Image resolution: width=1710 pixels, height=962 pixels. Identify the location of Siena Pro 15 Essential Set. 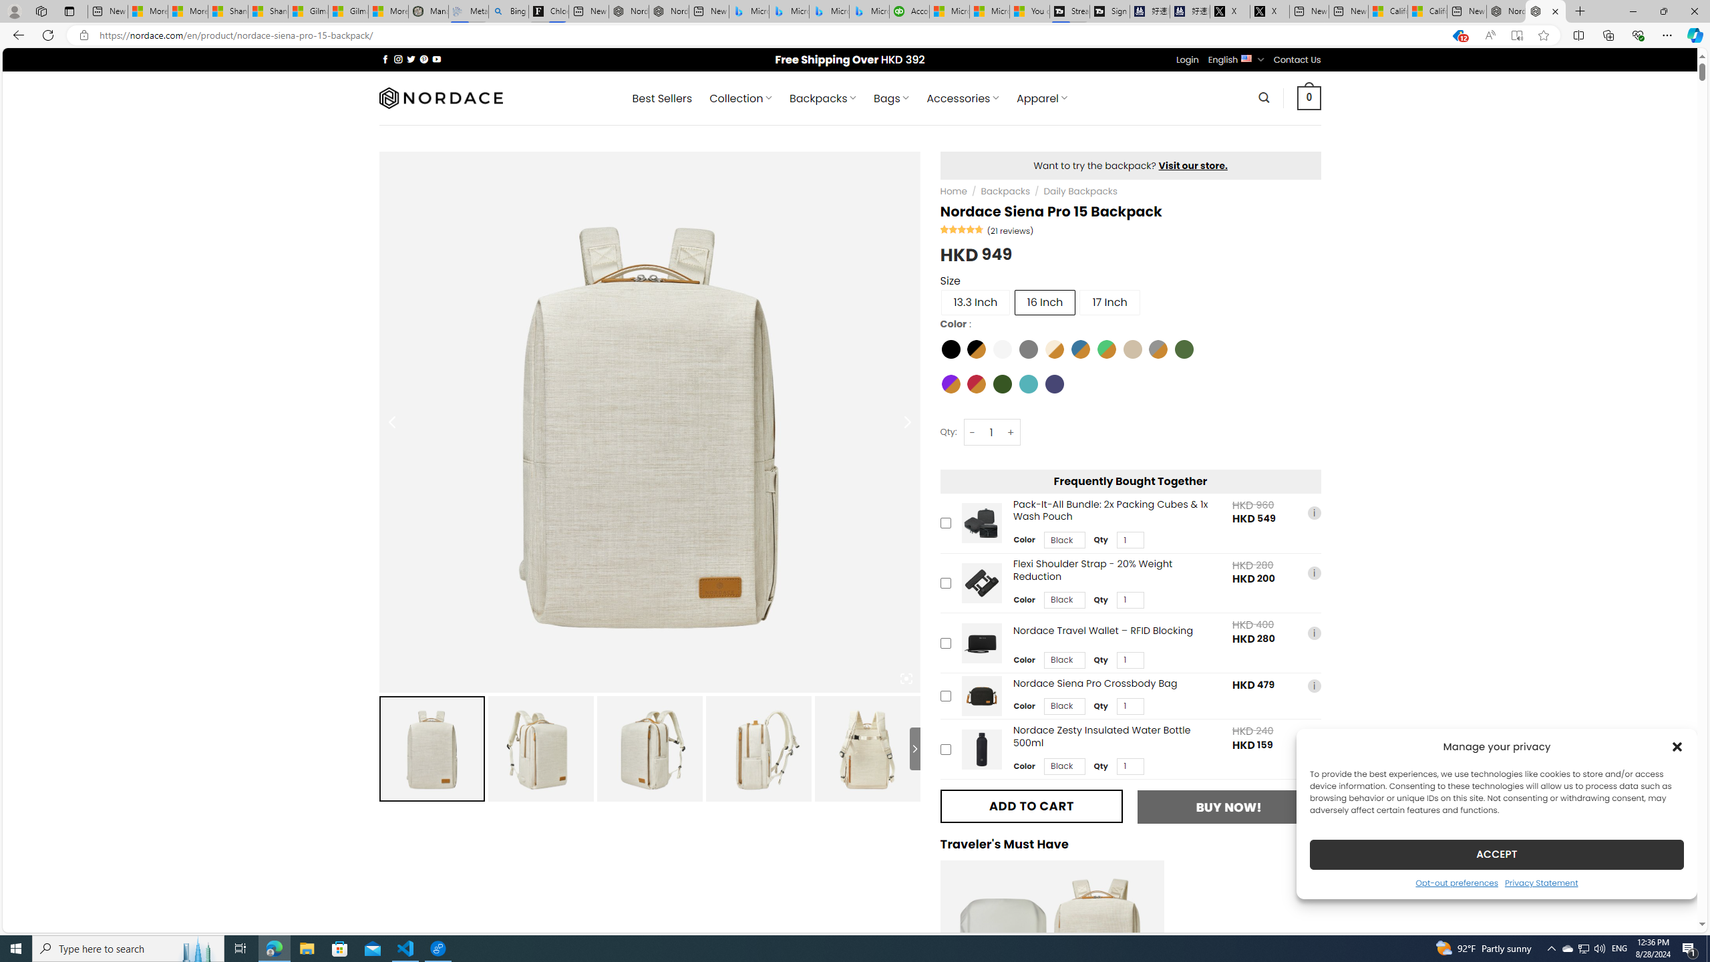
(1053, 971).